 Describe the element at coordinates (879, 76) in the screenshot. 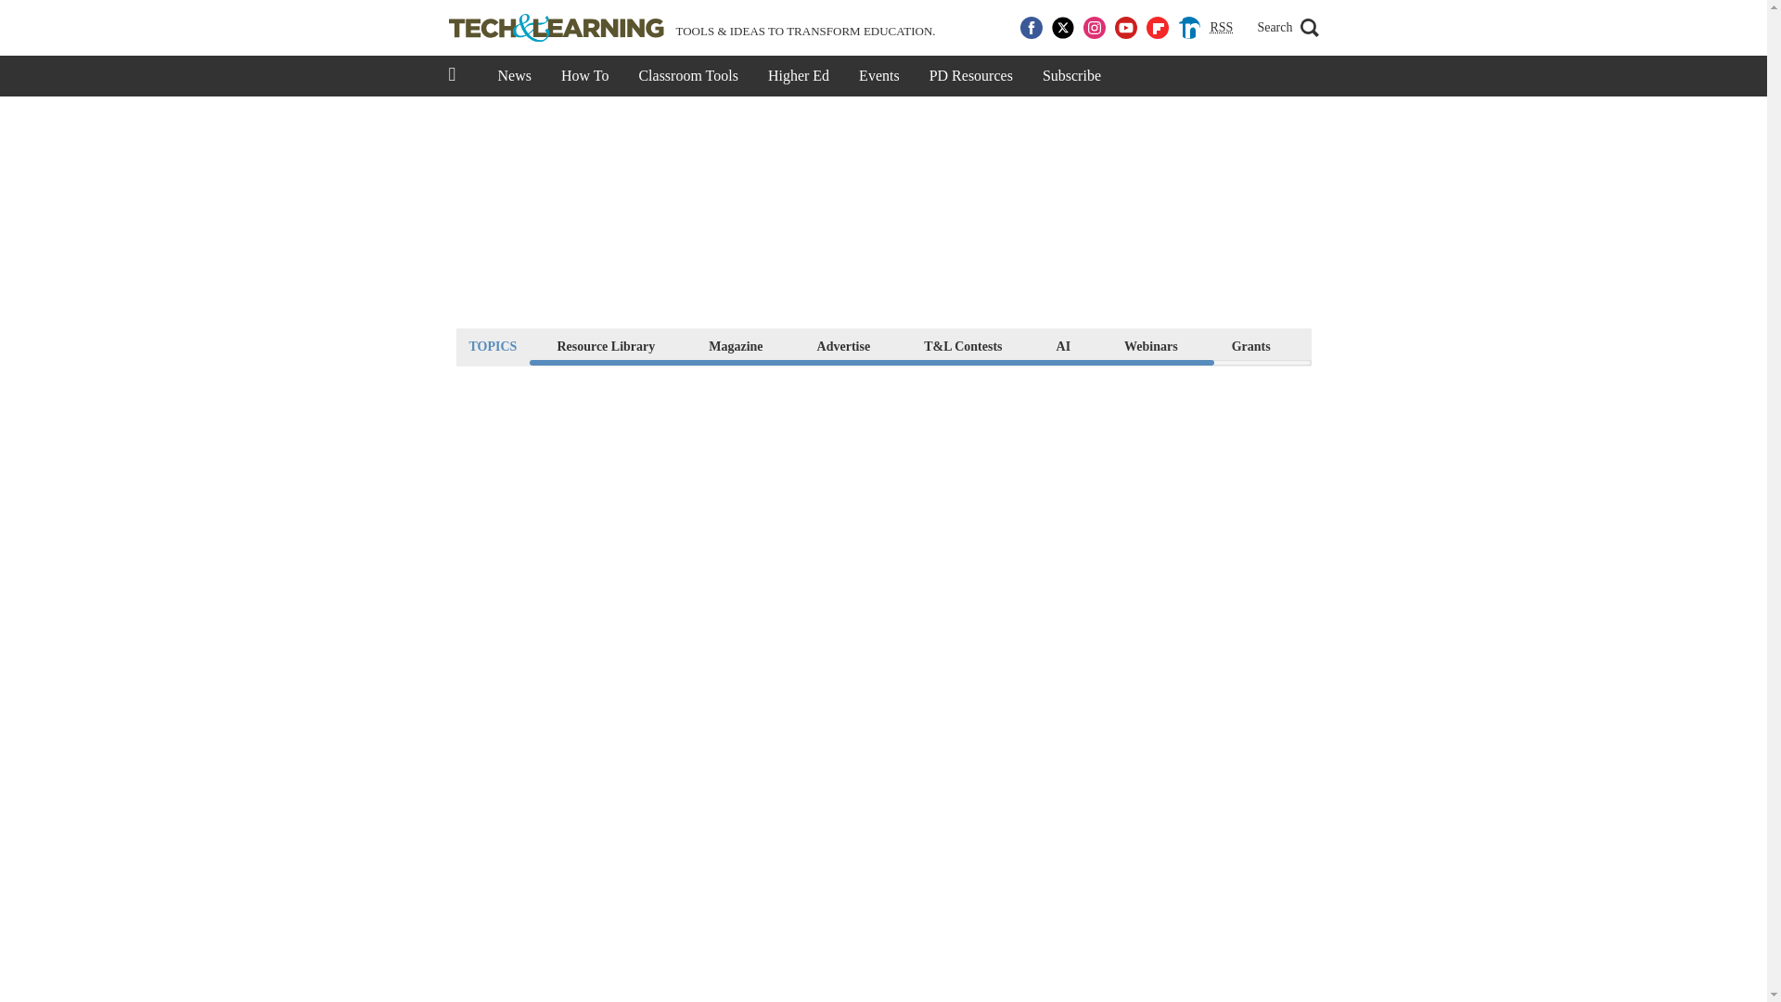

I see `Events` at that location.